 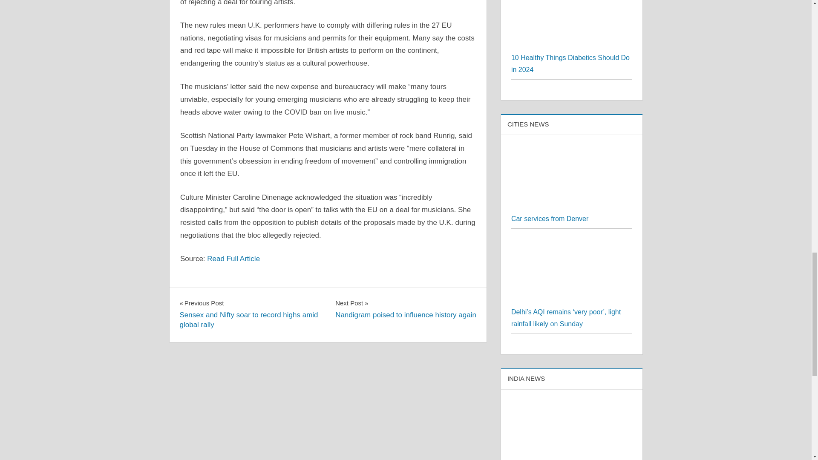 I want to click on 10 Healthy Things Diabetics Should Do in 2024, so click(x=406, y=308).